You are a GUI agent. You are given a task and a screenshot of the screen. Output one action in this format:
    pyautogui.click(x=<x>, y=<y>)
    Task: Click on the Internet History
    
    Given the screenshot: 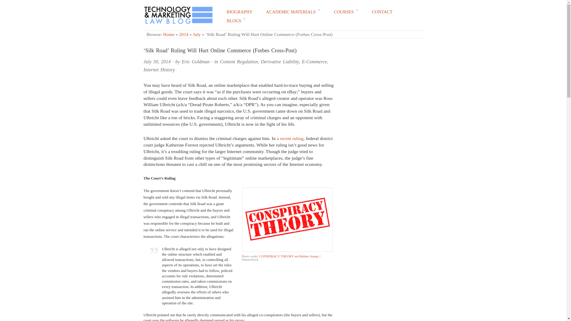 What is the action you would take?
    pyautogui.click(x=159, y=70)
    